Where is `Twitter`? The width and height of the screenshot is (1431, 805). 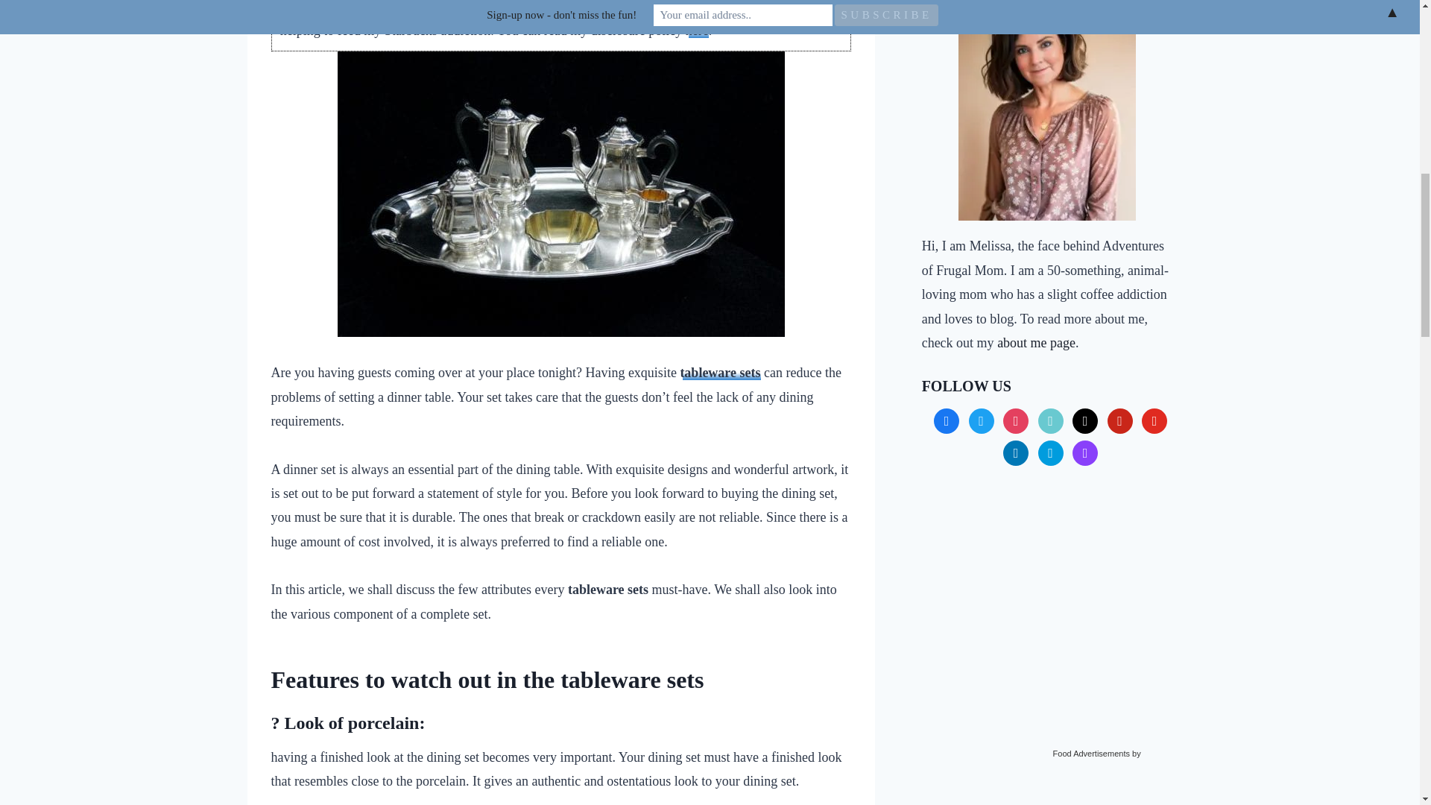 Twitter is located at coordinates (981, 419).